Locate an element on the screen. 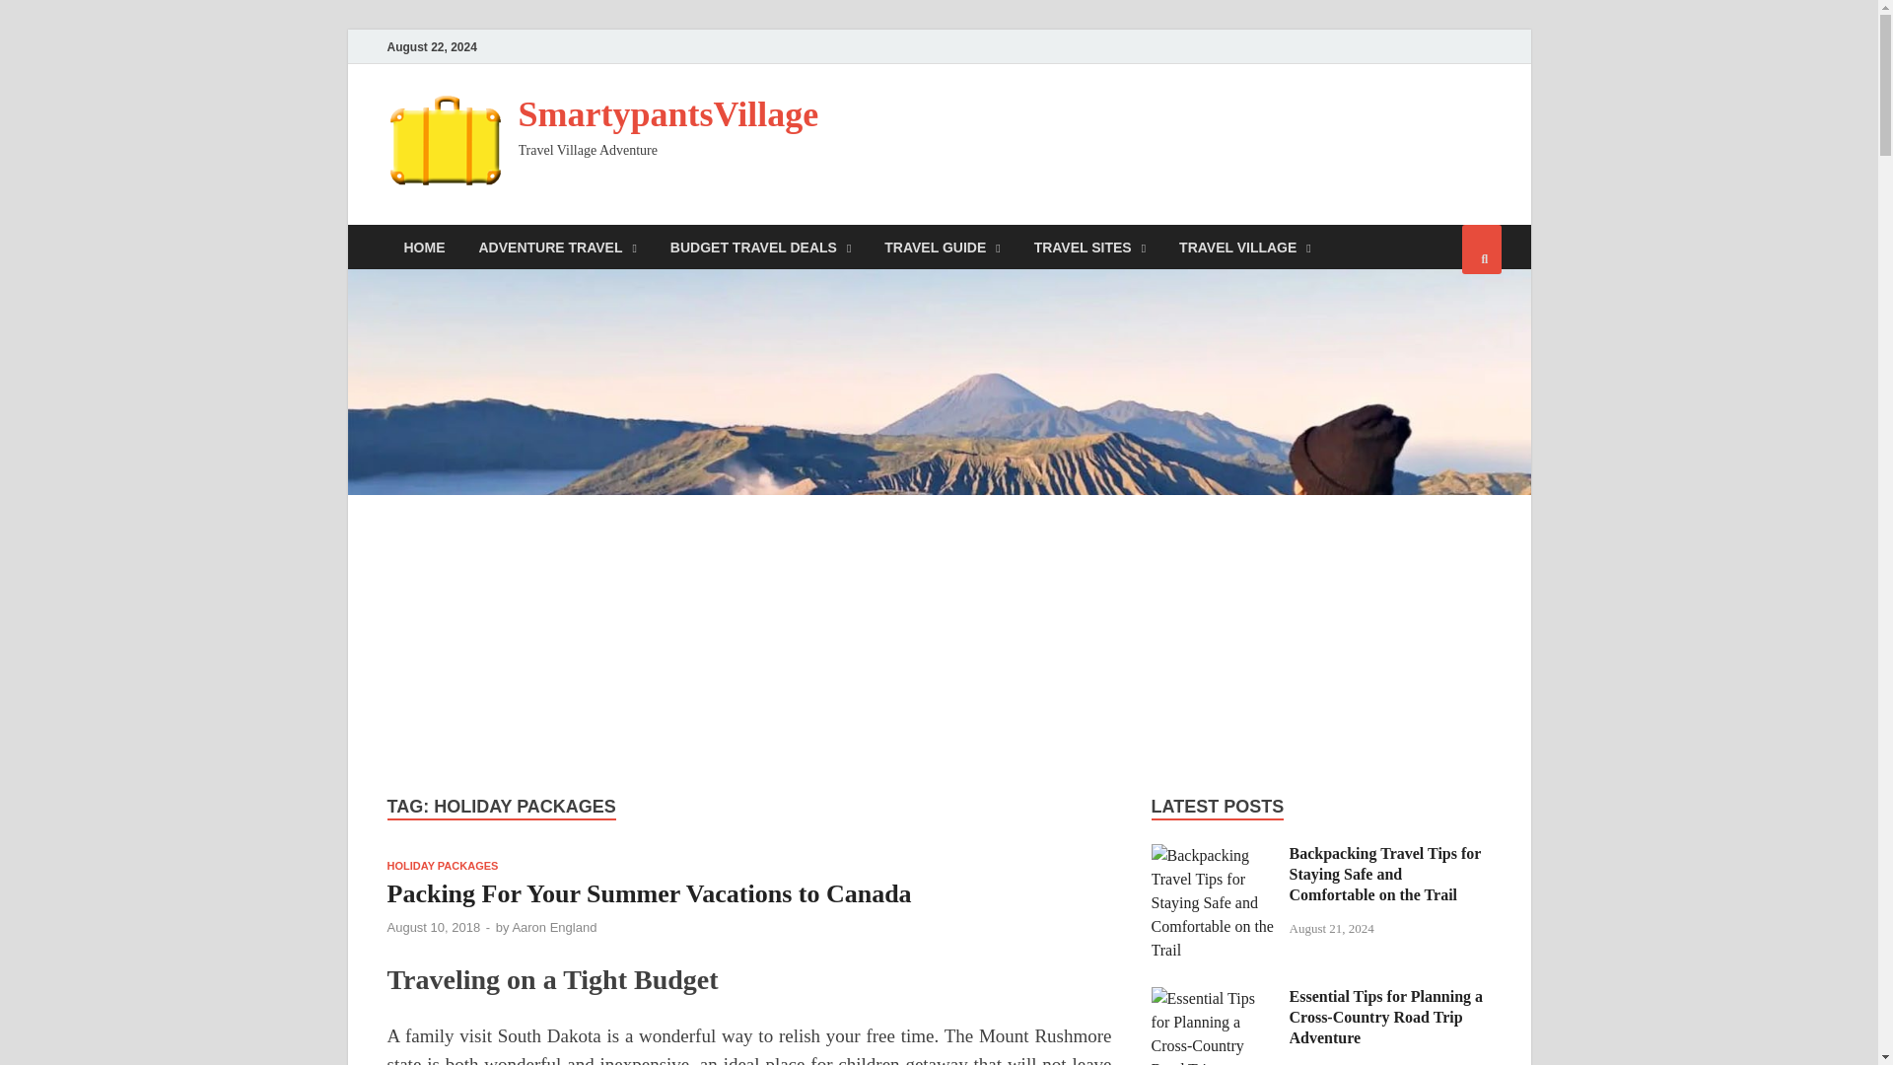  Packing For Your Summer Vacations to Canada is located at coordinates (648, 893).